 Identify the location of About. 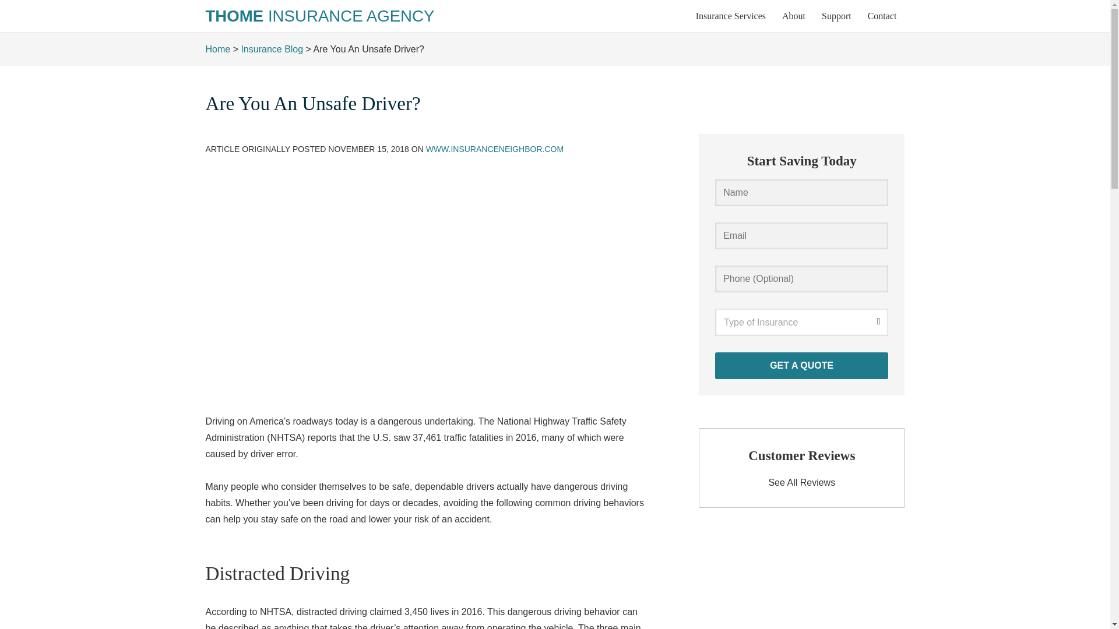
(794, 16).